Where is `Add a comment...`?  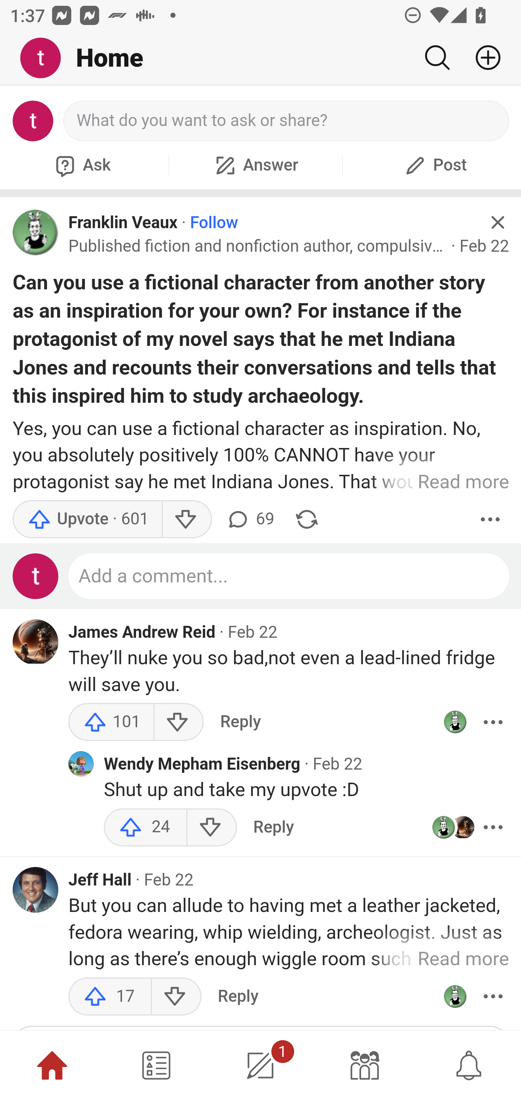 Add a comment... is located at coordinates (289, 576).